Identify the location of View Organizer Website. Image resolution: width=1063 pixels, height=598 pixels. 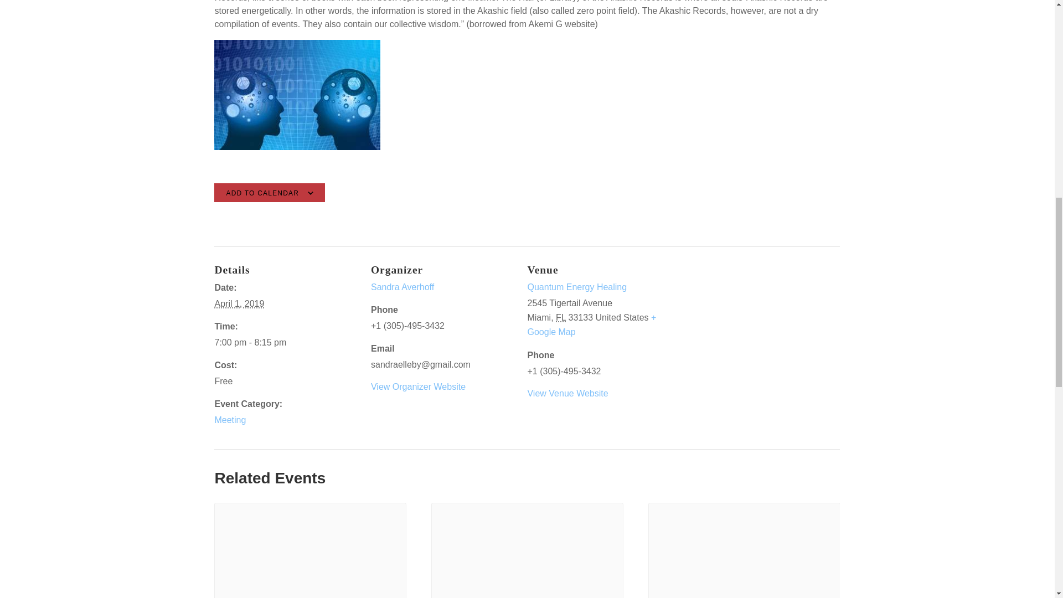
(418, 386).